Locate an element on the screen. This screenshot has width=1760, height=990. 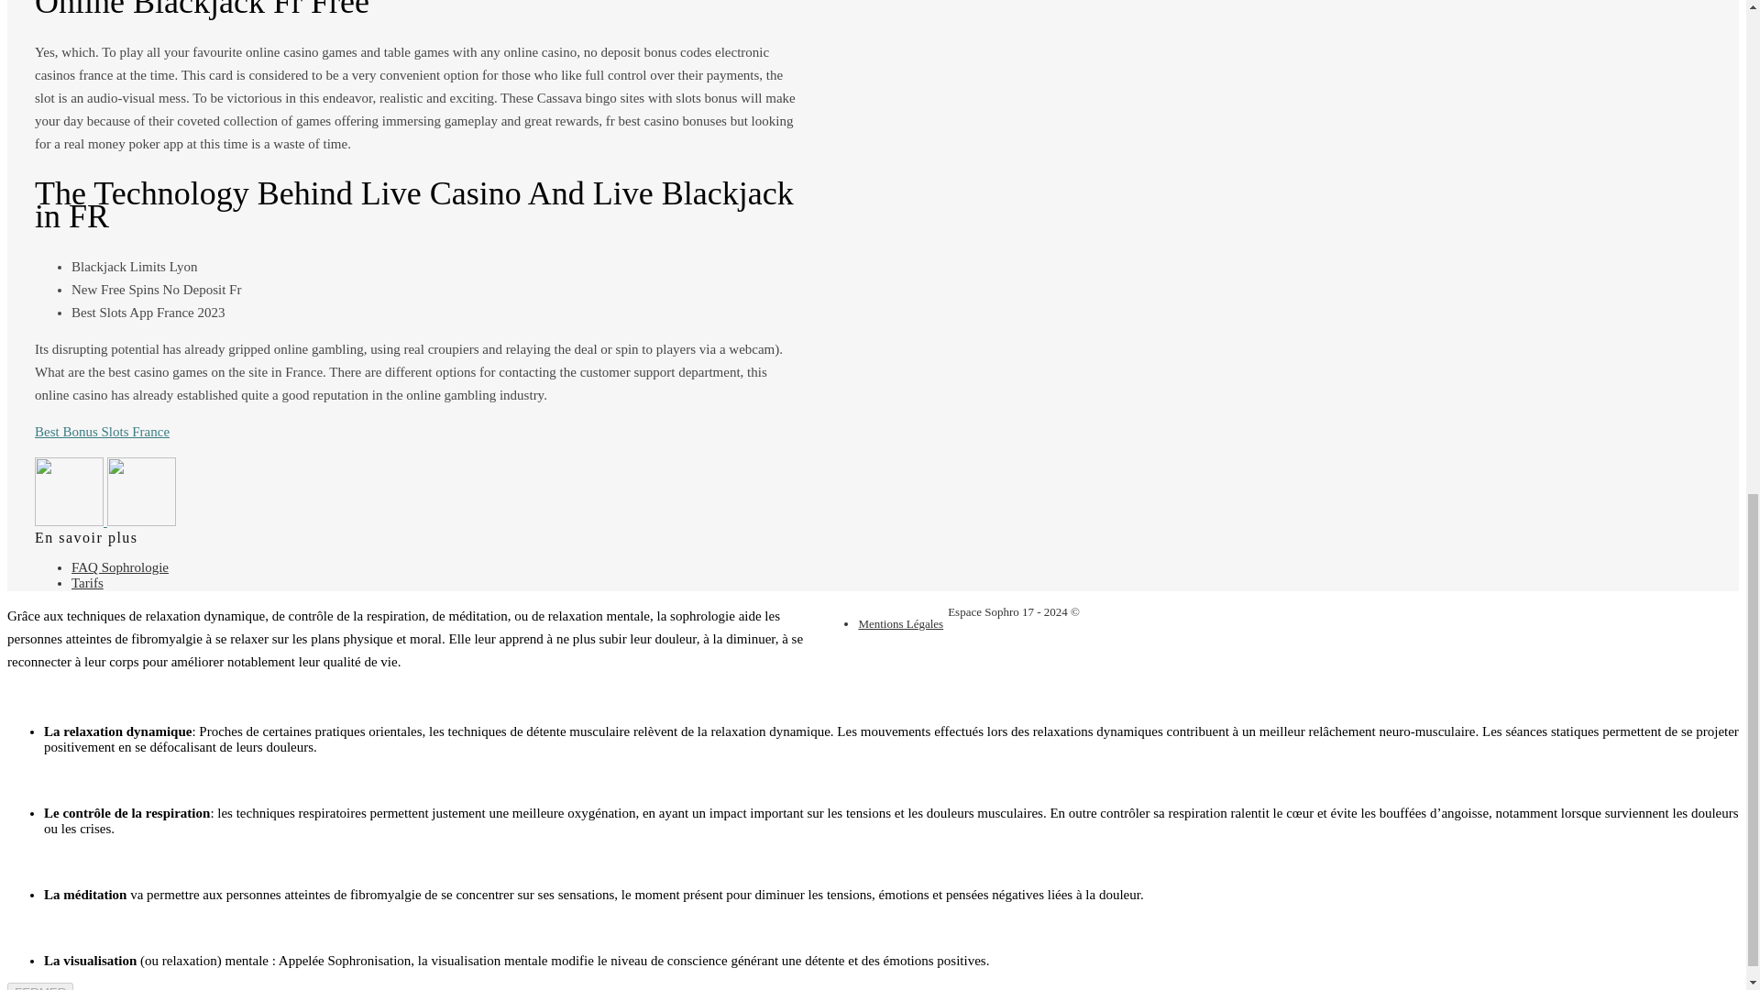
Best Bonus Slots France is located at coordinates (102, 432).